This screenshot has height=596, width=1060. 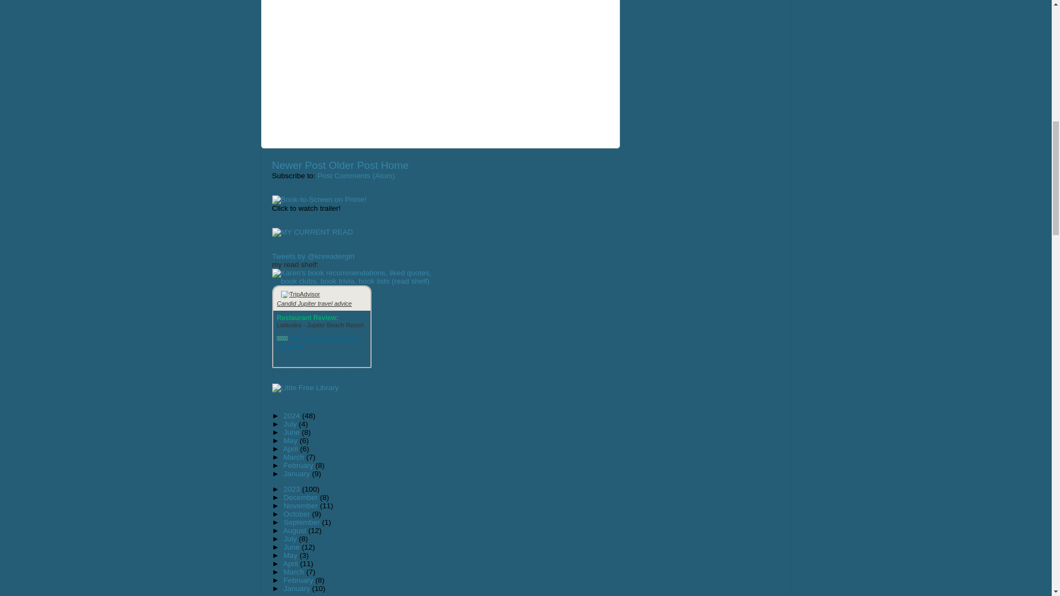 What do you see at coordinates (290, 440) in the screenshot?
I see `May` at bounding box center [290, 440].